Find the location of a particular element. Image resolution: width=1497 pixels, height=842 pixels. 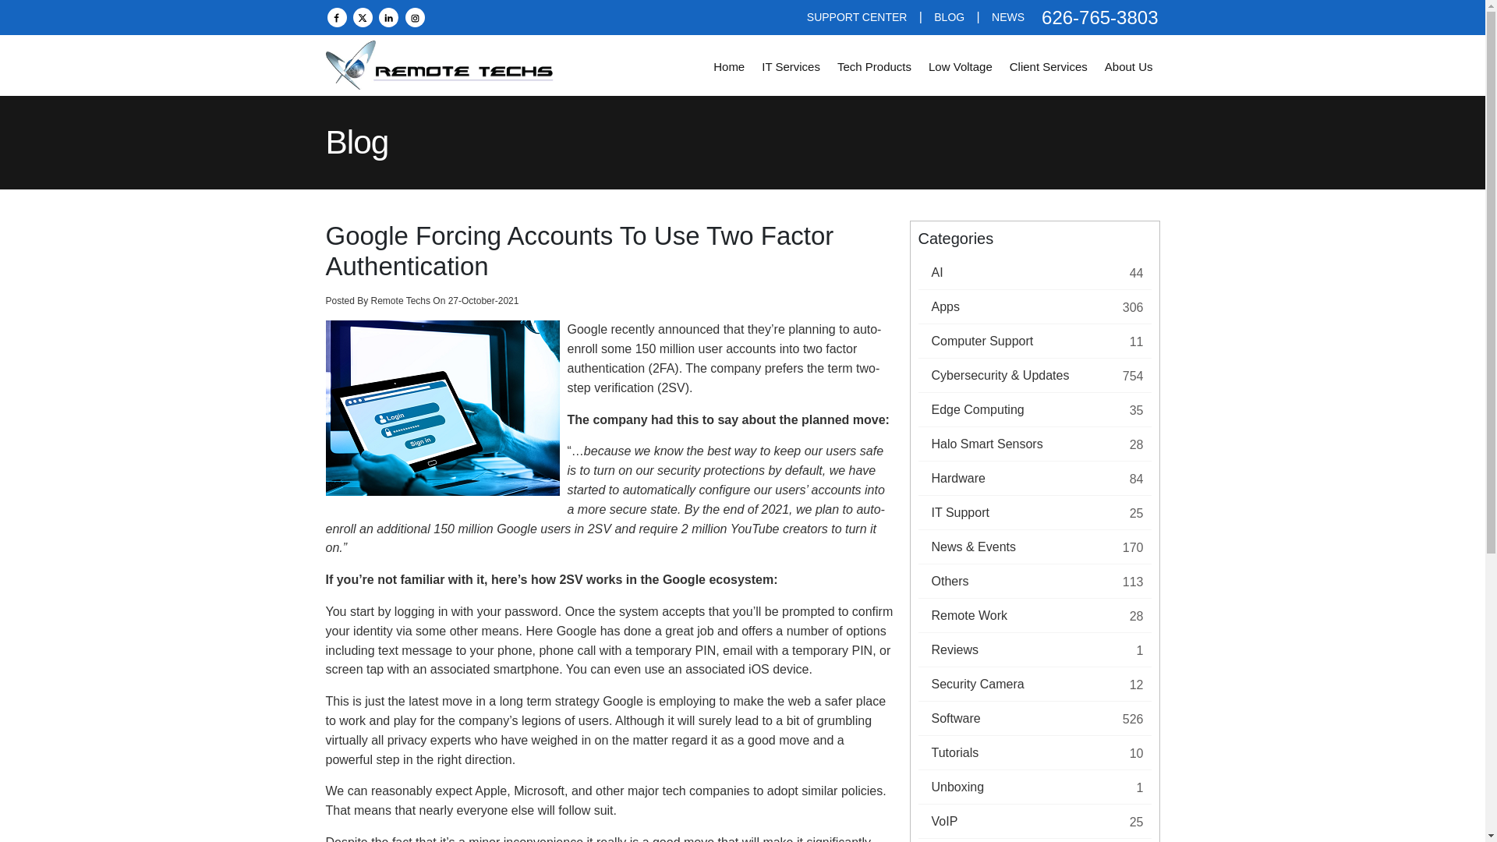

facebook is located at coordinates (337, 16).